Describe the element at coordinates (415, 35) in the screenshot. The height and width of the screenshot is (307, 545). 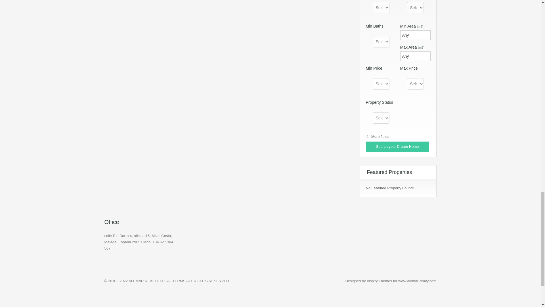
I see `Only provide digits!` at that location.